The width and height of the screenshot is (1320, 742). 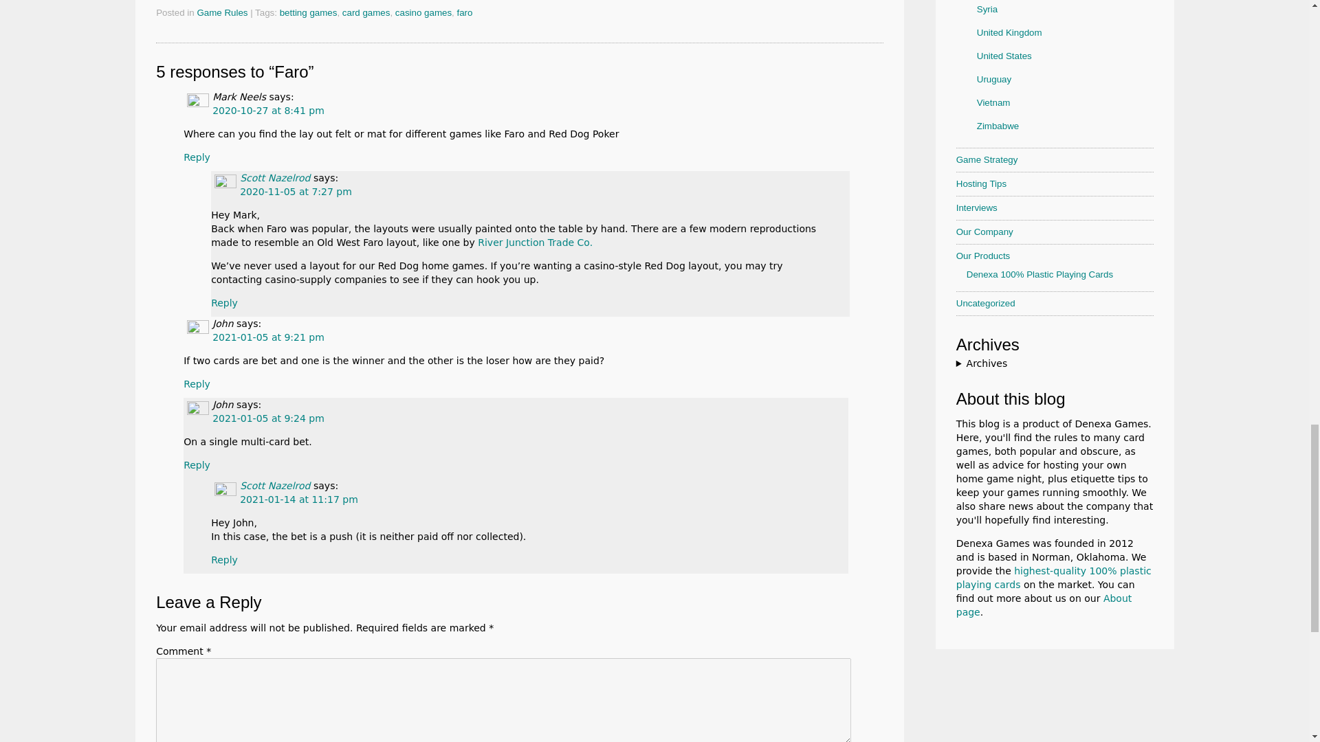 I want to click on 2021-01-05 at 9:24 pm, so click(x=268, y=418).